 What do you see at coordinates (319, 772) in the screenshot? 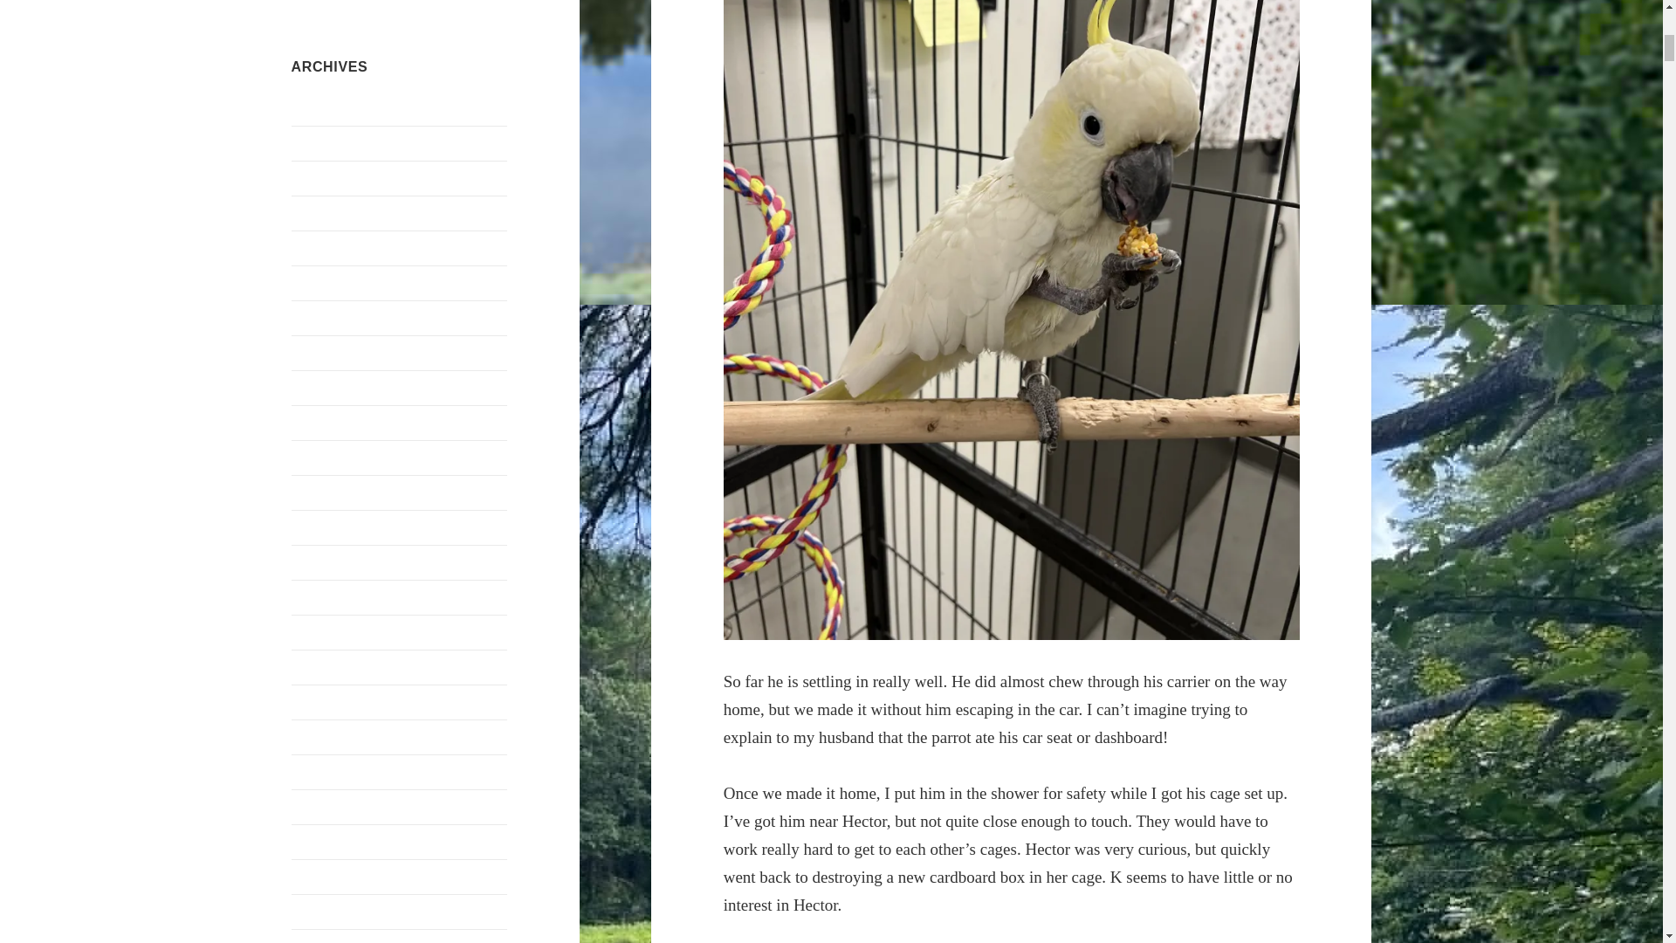
I see `May 2022` at bounding box center [319, 772].